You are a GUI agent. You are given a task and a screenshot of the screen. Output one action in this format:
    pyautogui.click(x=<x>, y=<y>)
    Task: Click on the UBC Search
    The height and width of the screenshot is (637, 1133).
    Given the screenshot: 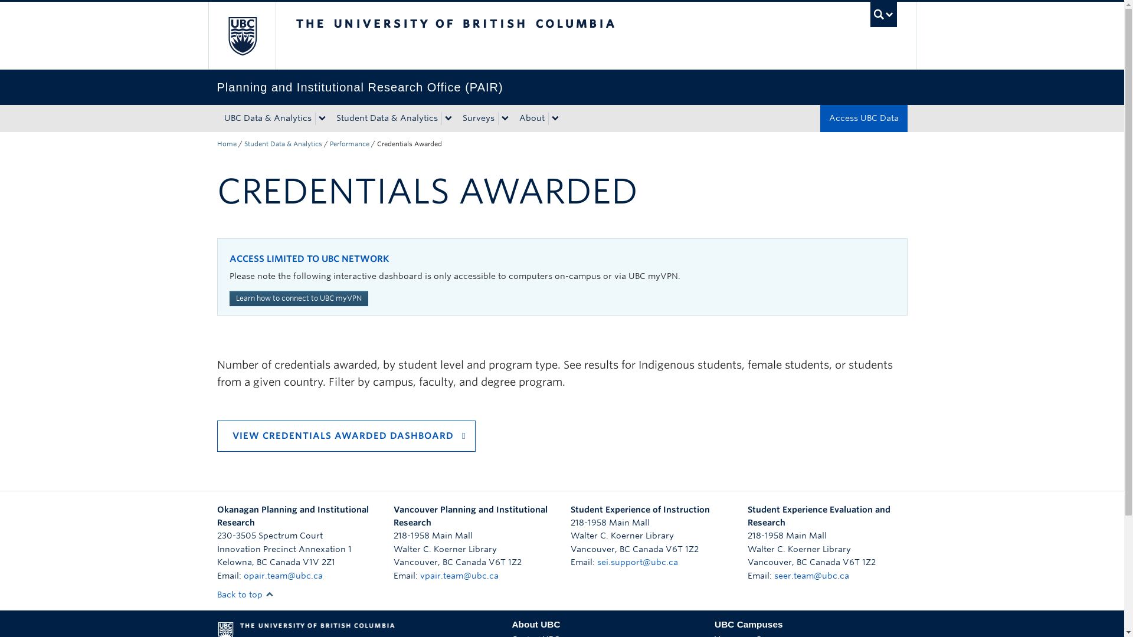 What is the action you would take?
    pyautogui.click(x=883, y=14)
    